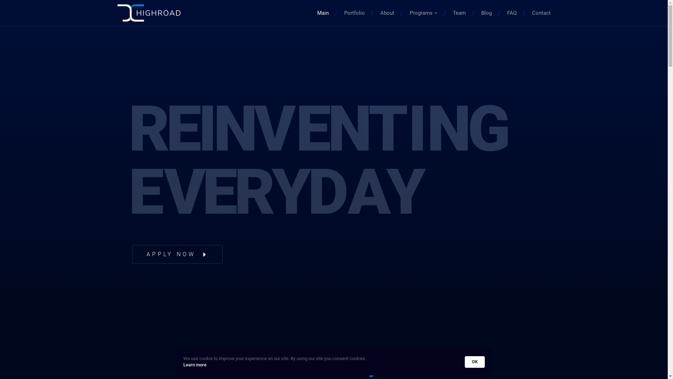 The width and height of the screenshot is (673, 379). Describe the element at coordinates (423, 13) in the screenshot. I see `Programs` at that location.